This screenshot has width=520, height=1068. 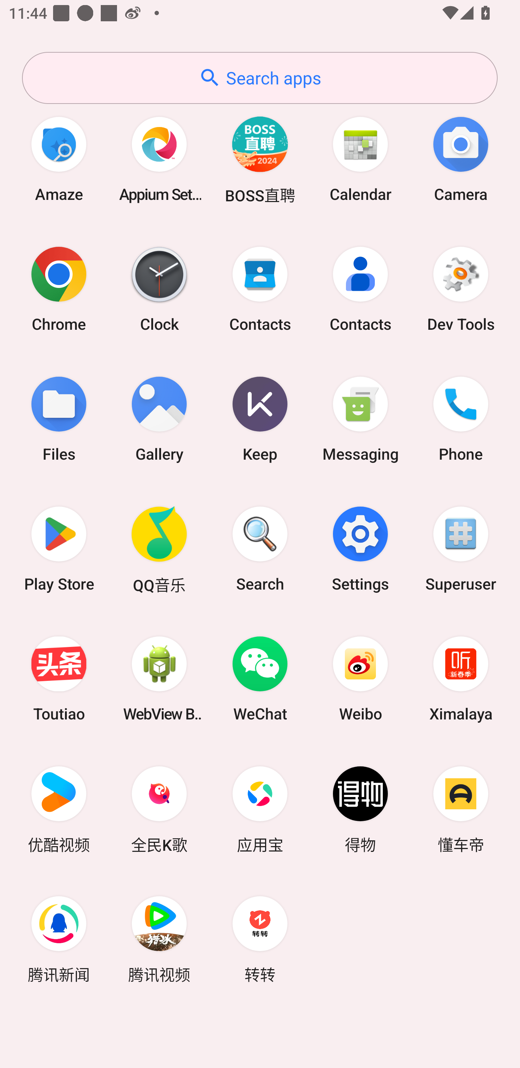 I want to click on 腾讯视频, so click(x=159, y=939).